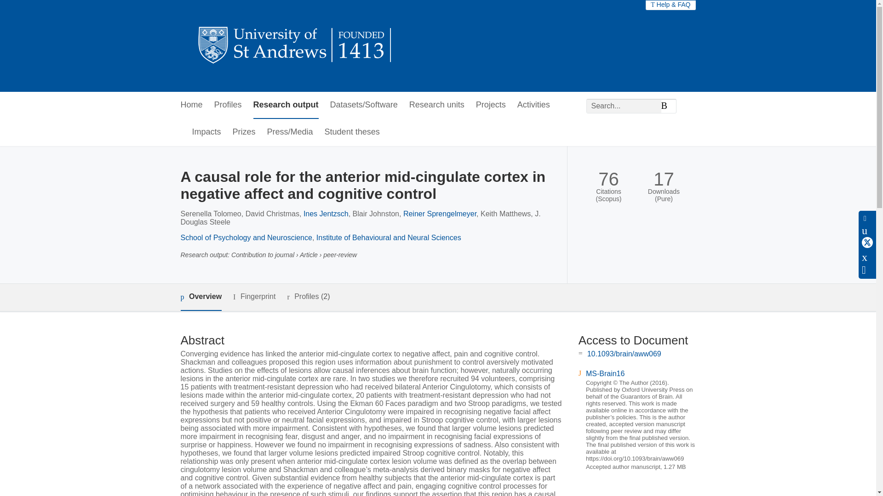 This screenshot has width=883, height=496. What do you see at coordinates (352, 132) in the screenshot?
I see `Student theses` at bounding box center [352, 132].